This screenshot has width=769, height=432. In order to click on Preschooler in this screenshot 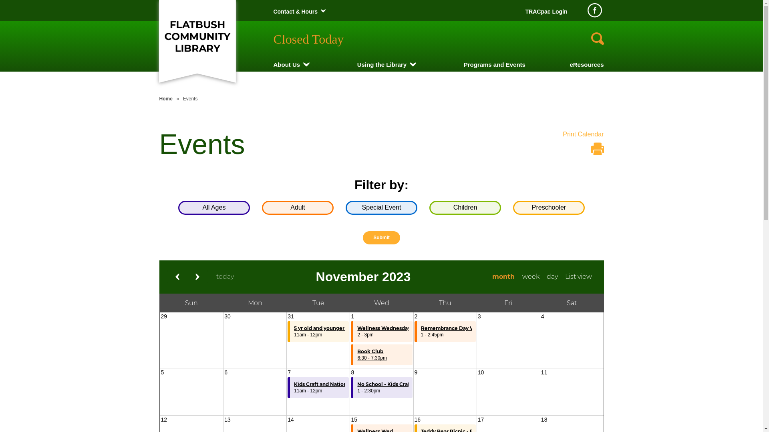, I will do `click(549, 208)`.